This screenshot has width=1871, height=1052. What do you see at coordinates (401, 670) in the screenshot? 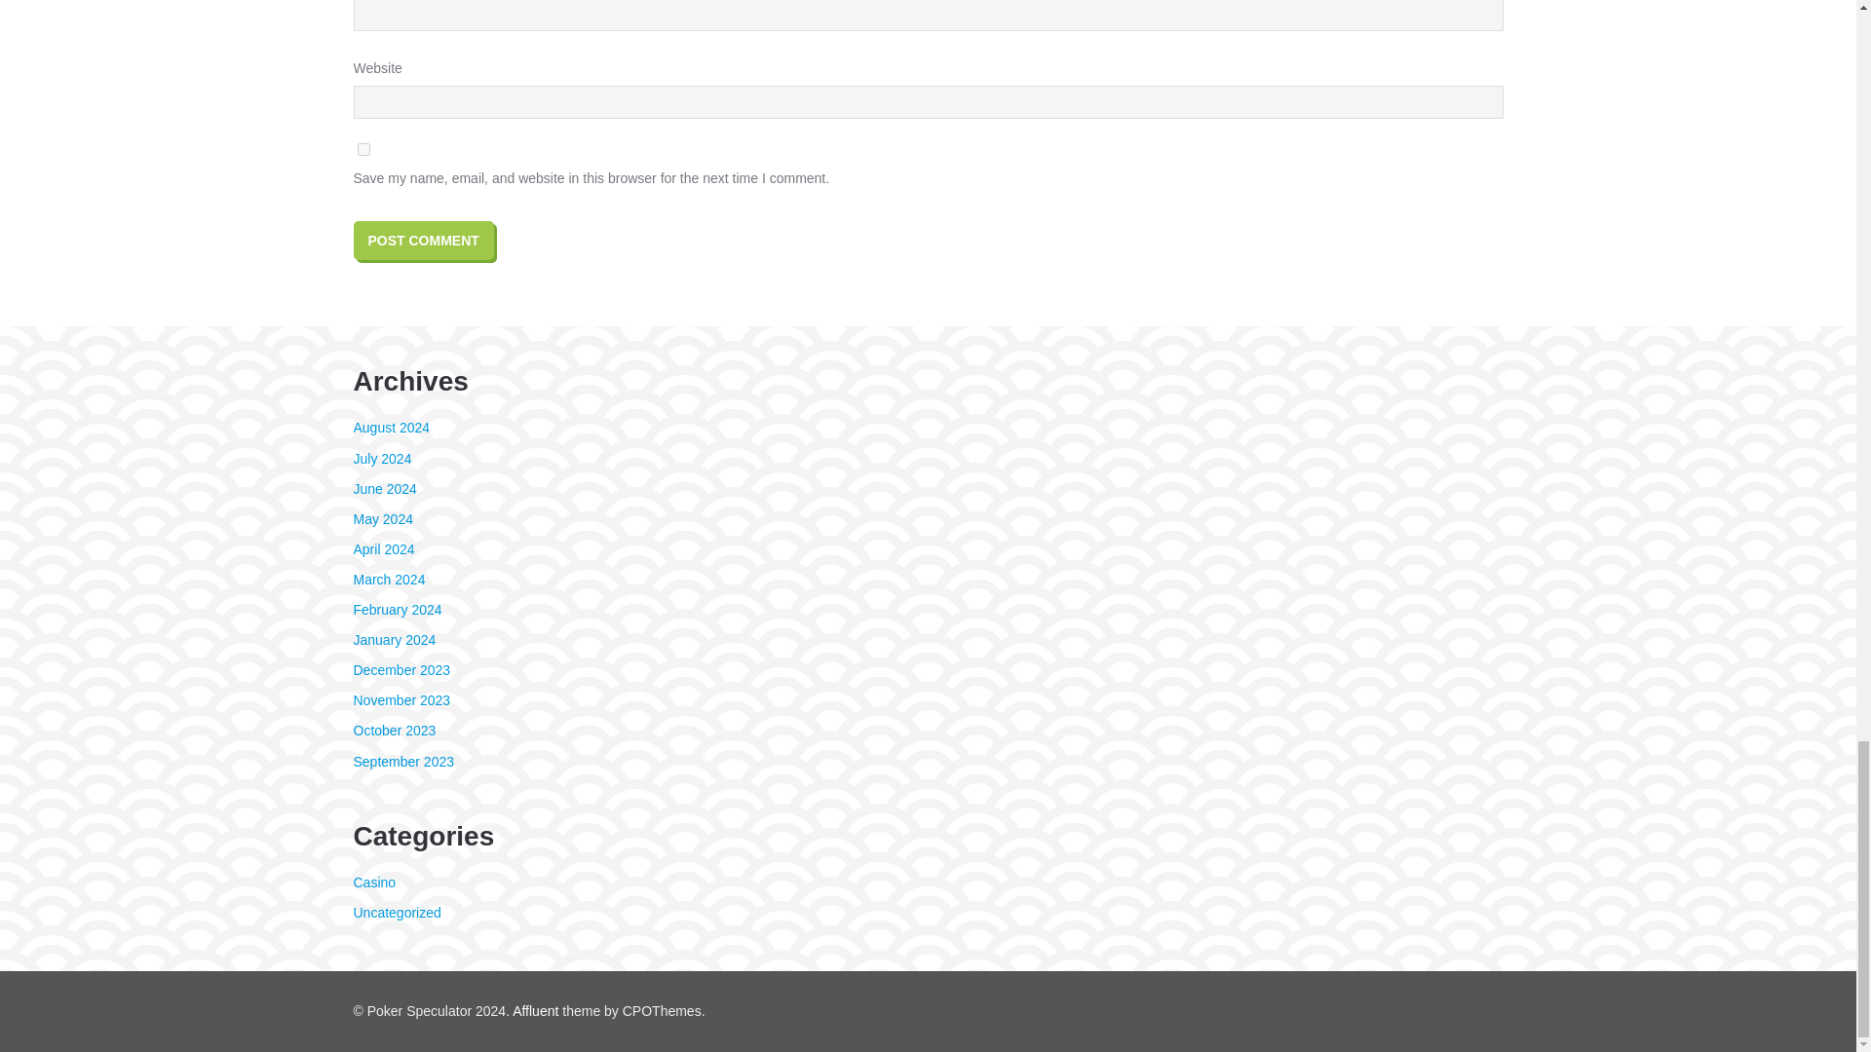
I see `December 2023` at bounding box center [401, 670].